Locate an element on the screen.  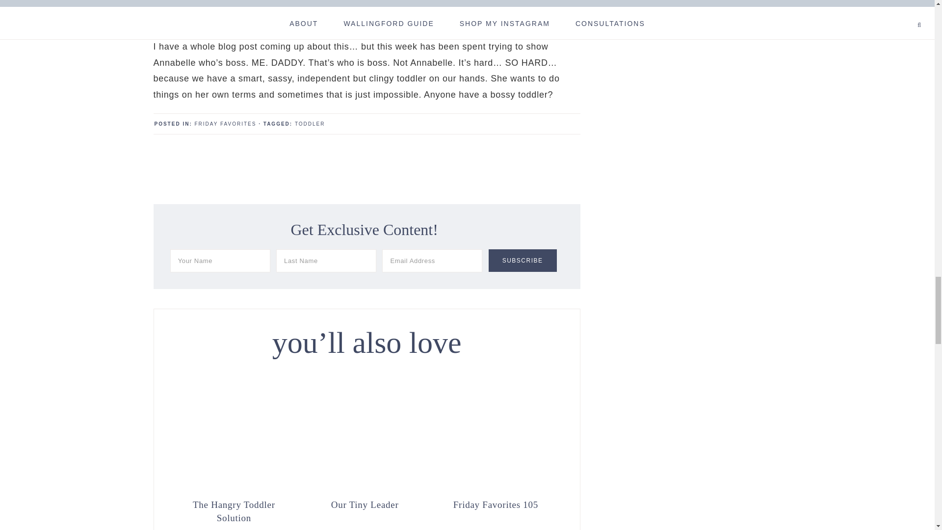
Permanent Link to Friday Favorites 105 is located at coordinates (496, 503).